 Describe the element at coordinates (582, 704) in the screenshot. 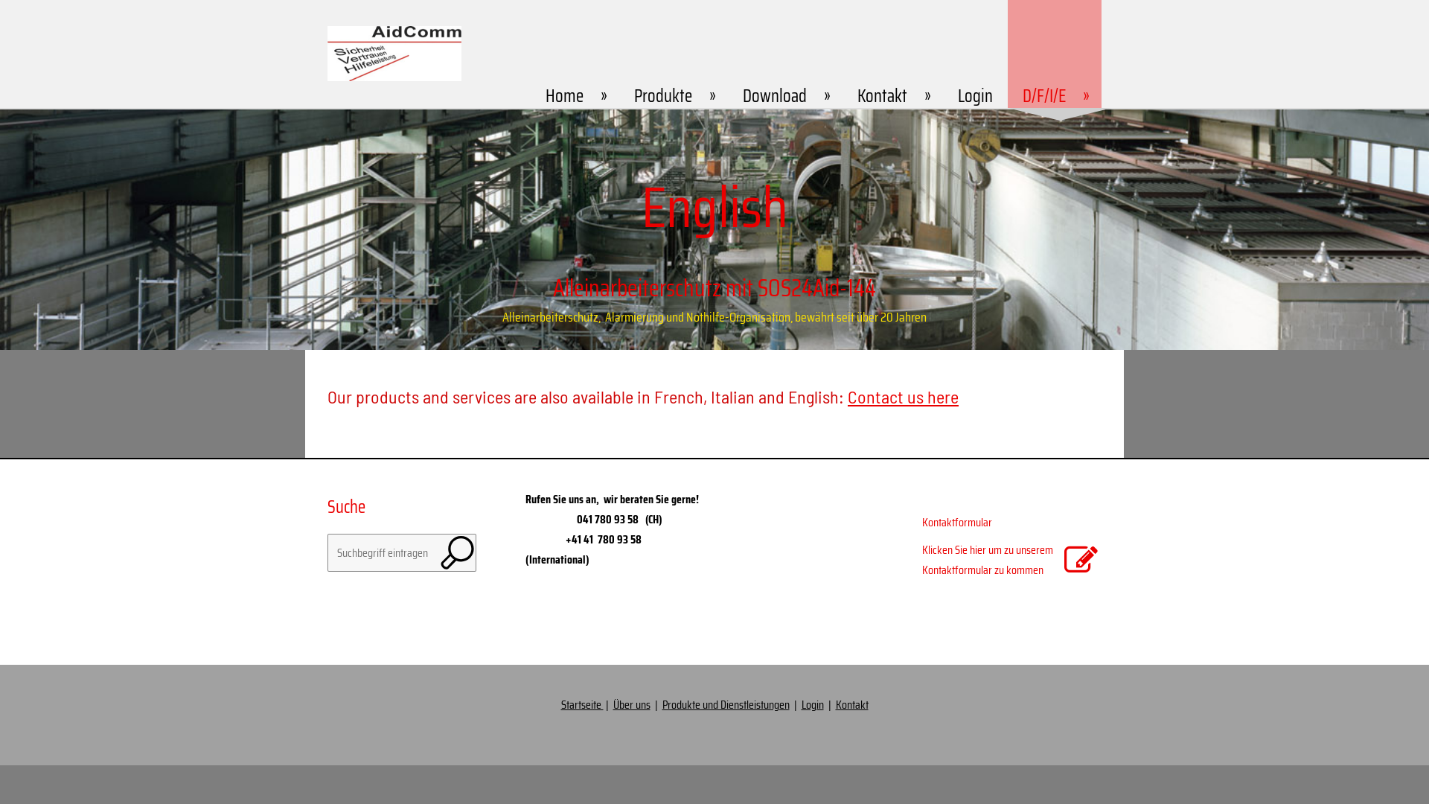

I see `Startseite ` at that location.